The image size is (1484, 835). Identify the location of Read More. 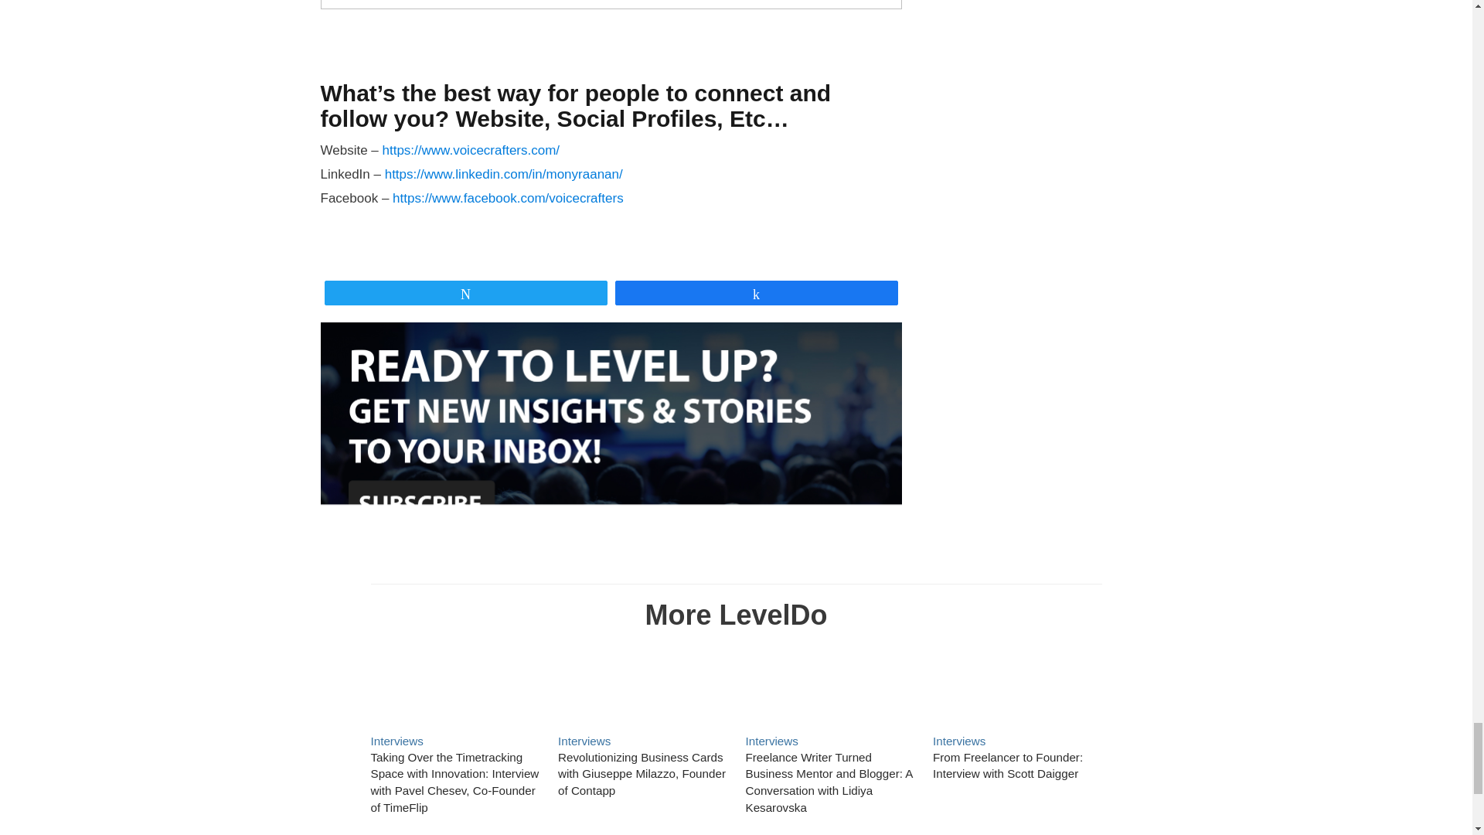
(829, 782).